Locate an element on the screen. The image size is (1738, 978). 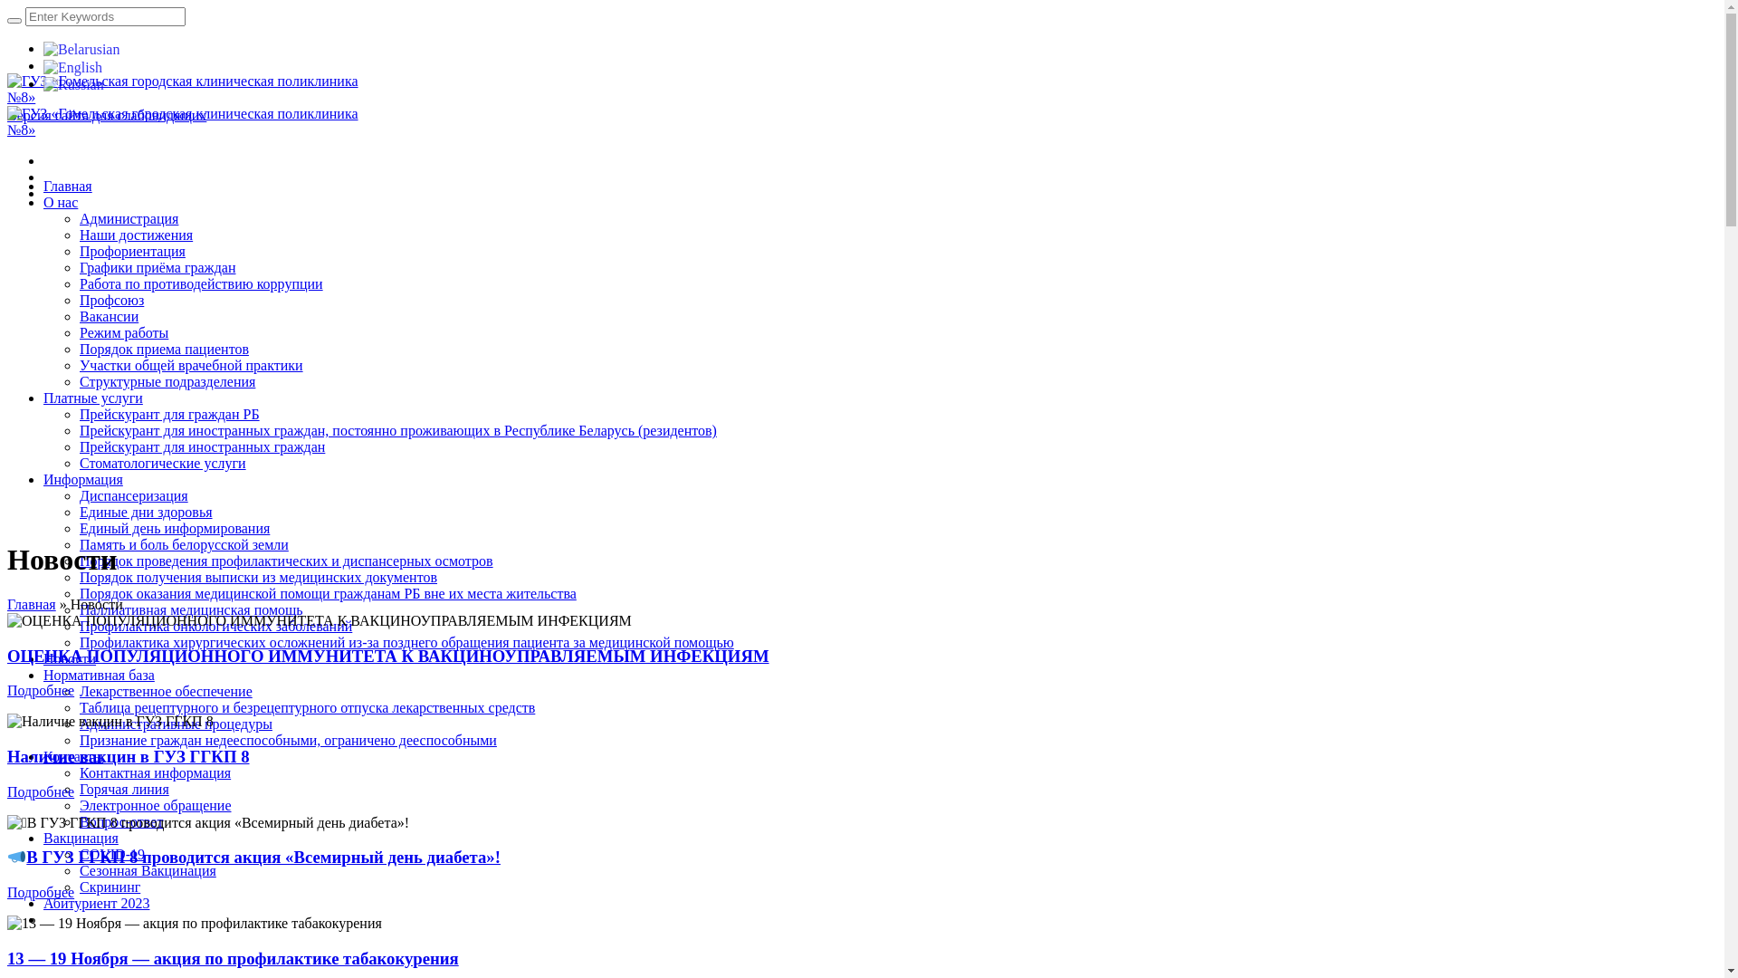
Belarusian is located at coordinates (81, 49).